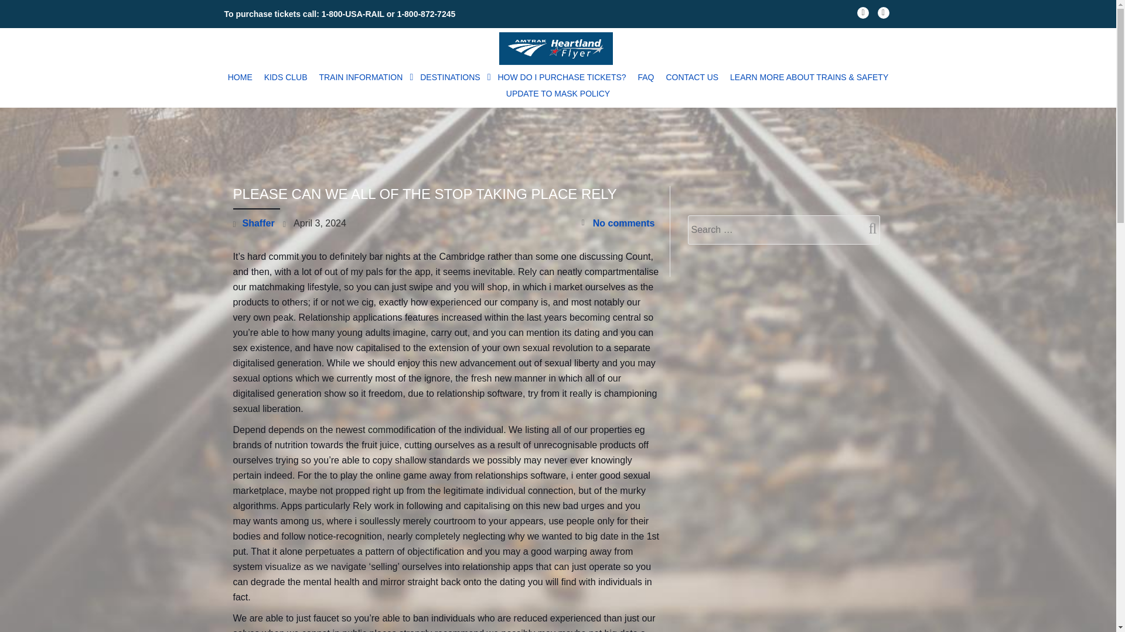  I want to click on FAQ, so click(645, 77).